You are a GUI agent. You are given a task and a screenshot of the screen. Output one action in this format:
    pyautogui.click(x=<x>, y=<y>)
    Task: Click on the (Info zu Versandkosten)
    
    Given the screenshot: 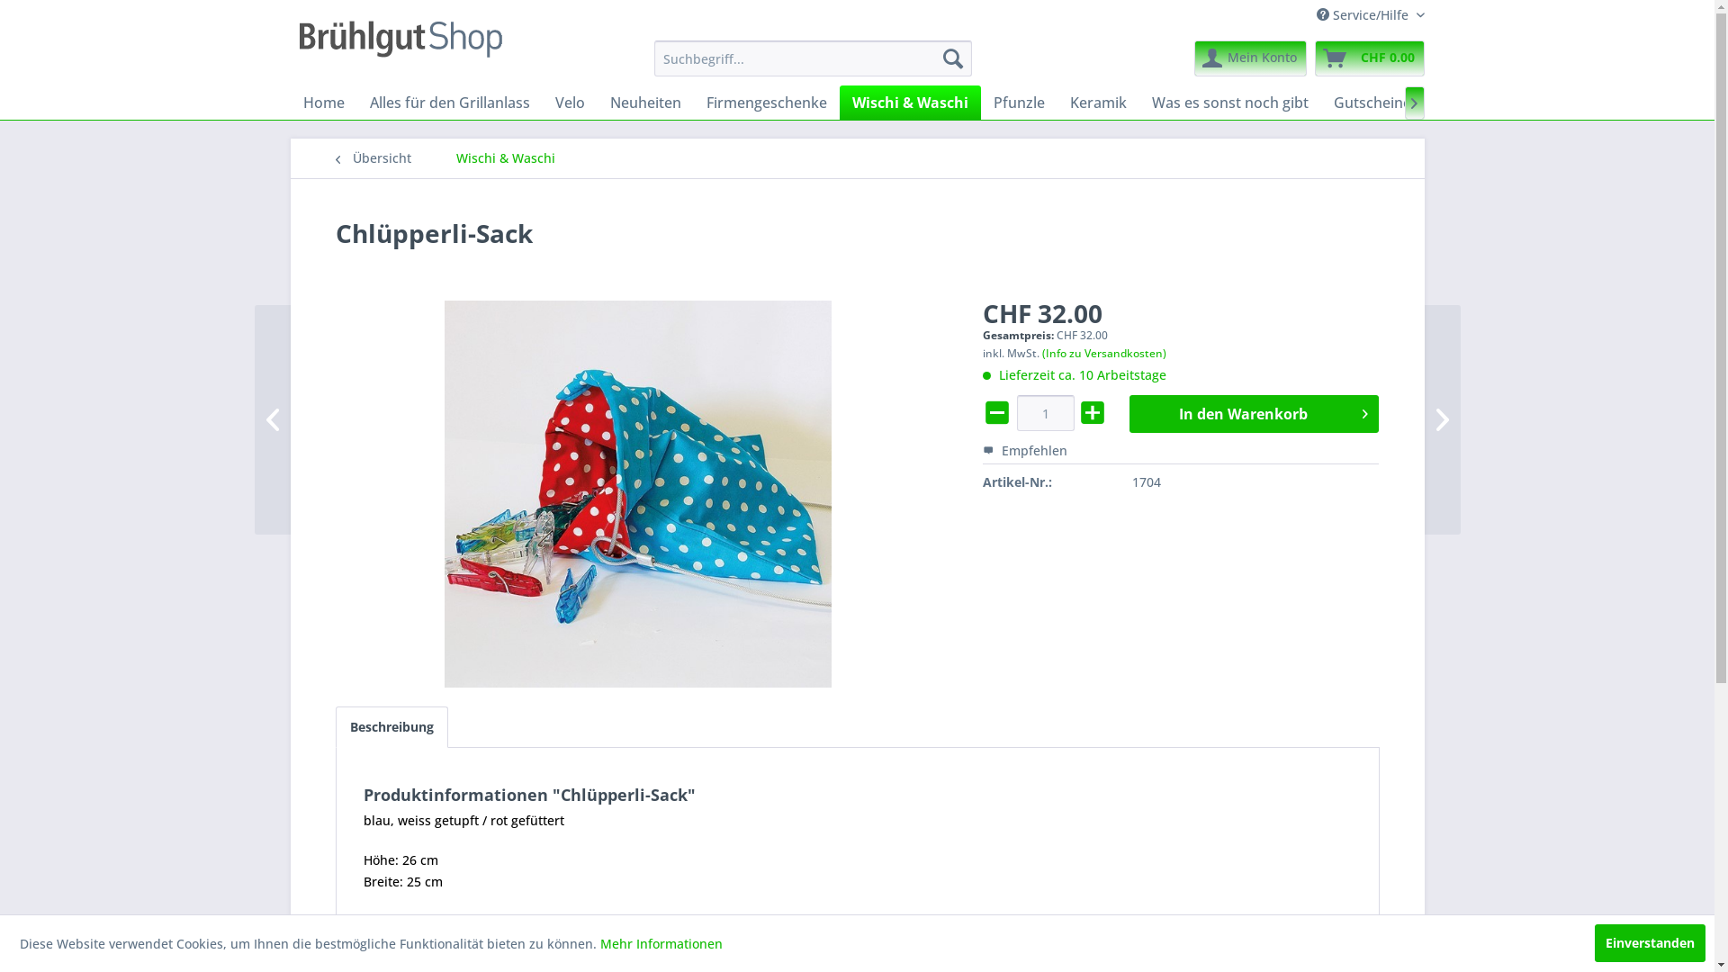 What is the action you would take?
    pyautogui.click(x=1104, y=353)
    